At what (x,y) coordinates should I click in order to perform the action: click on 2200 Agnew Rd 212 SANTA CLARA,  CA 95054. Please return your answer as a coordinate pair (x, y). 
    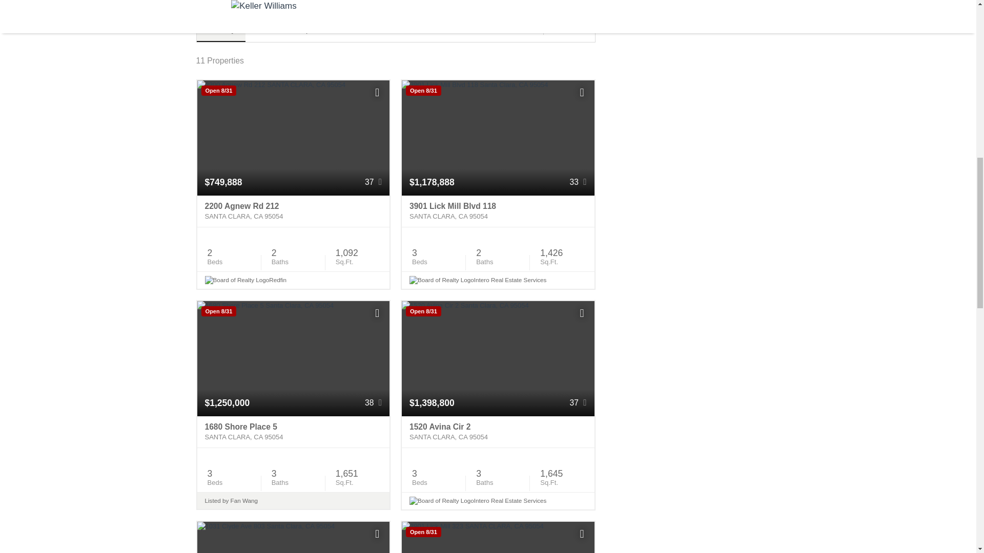
    Looking at the image, I should click on (293, 211).